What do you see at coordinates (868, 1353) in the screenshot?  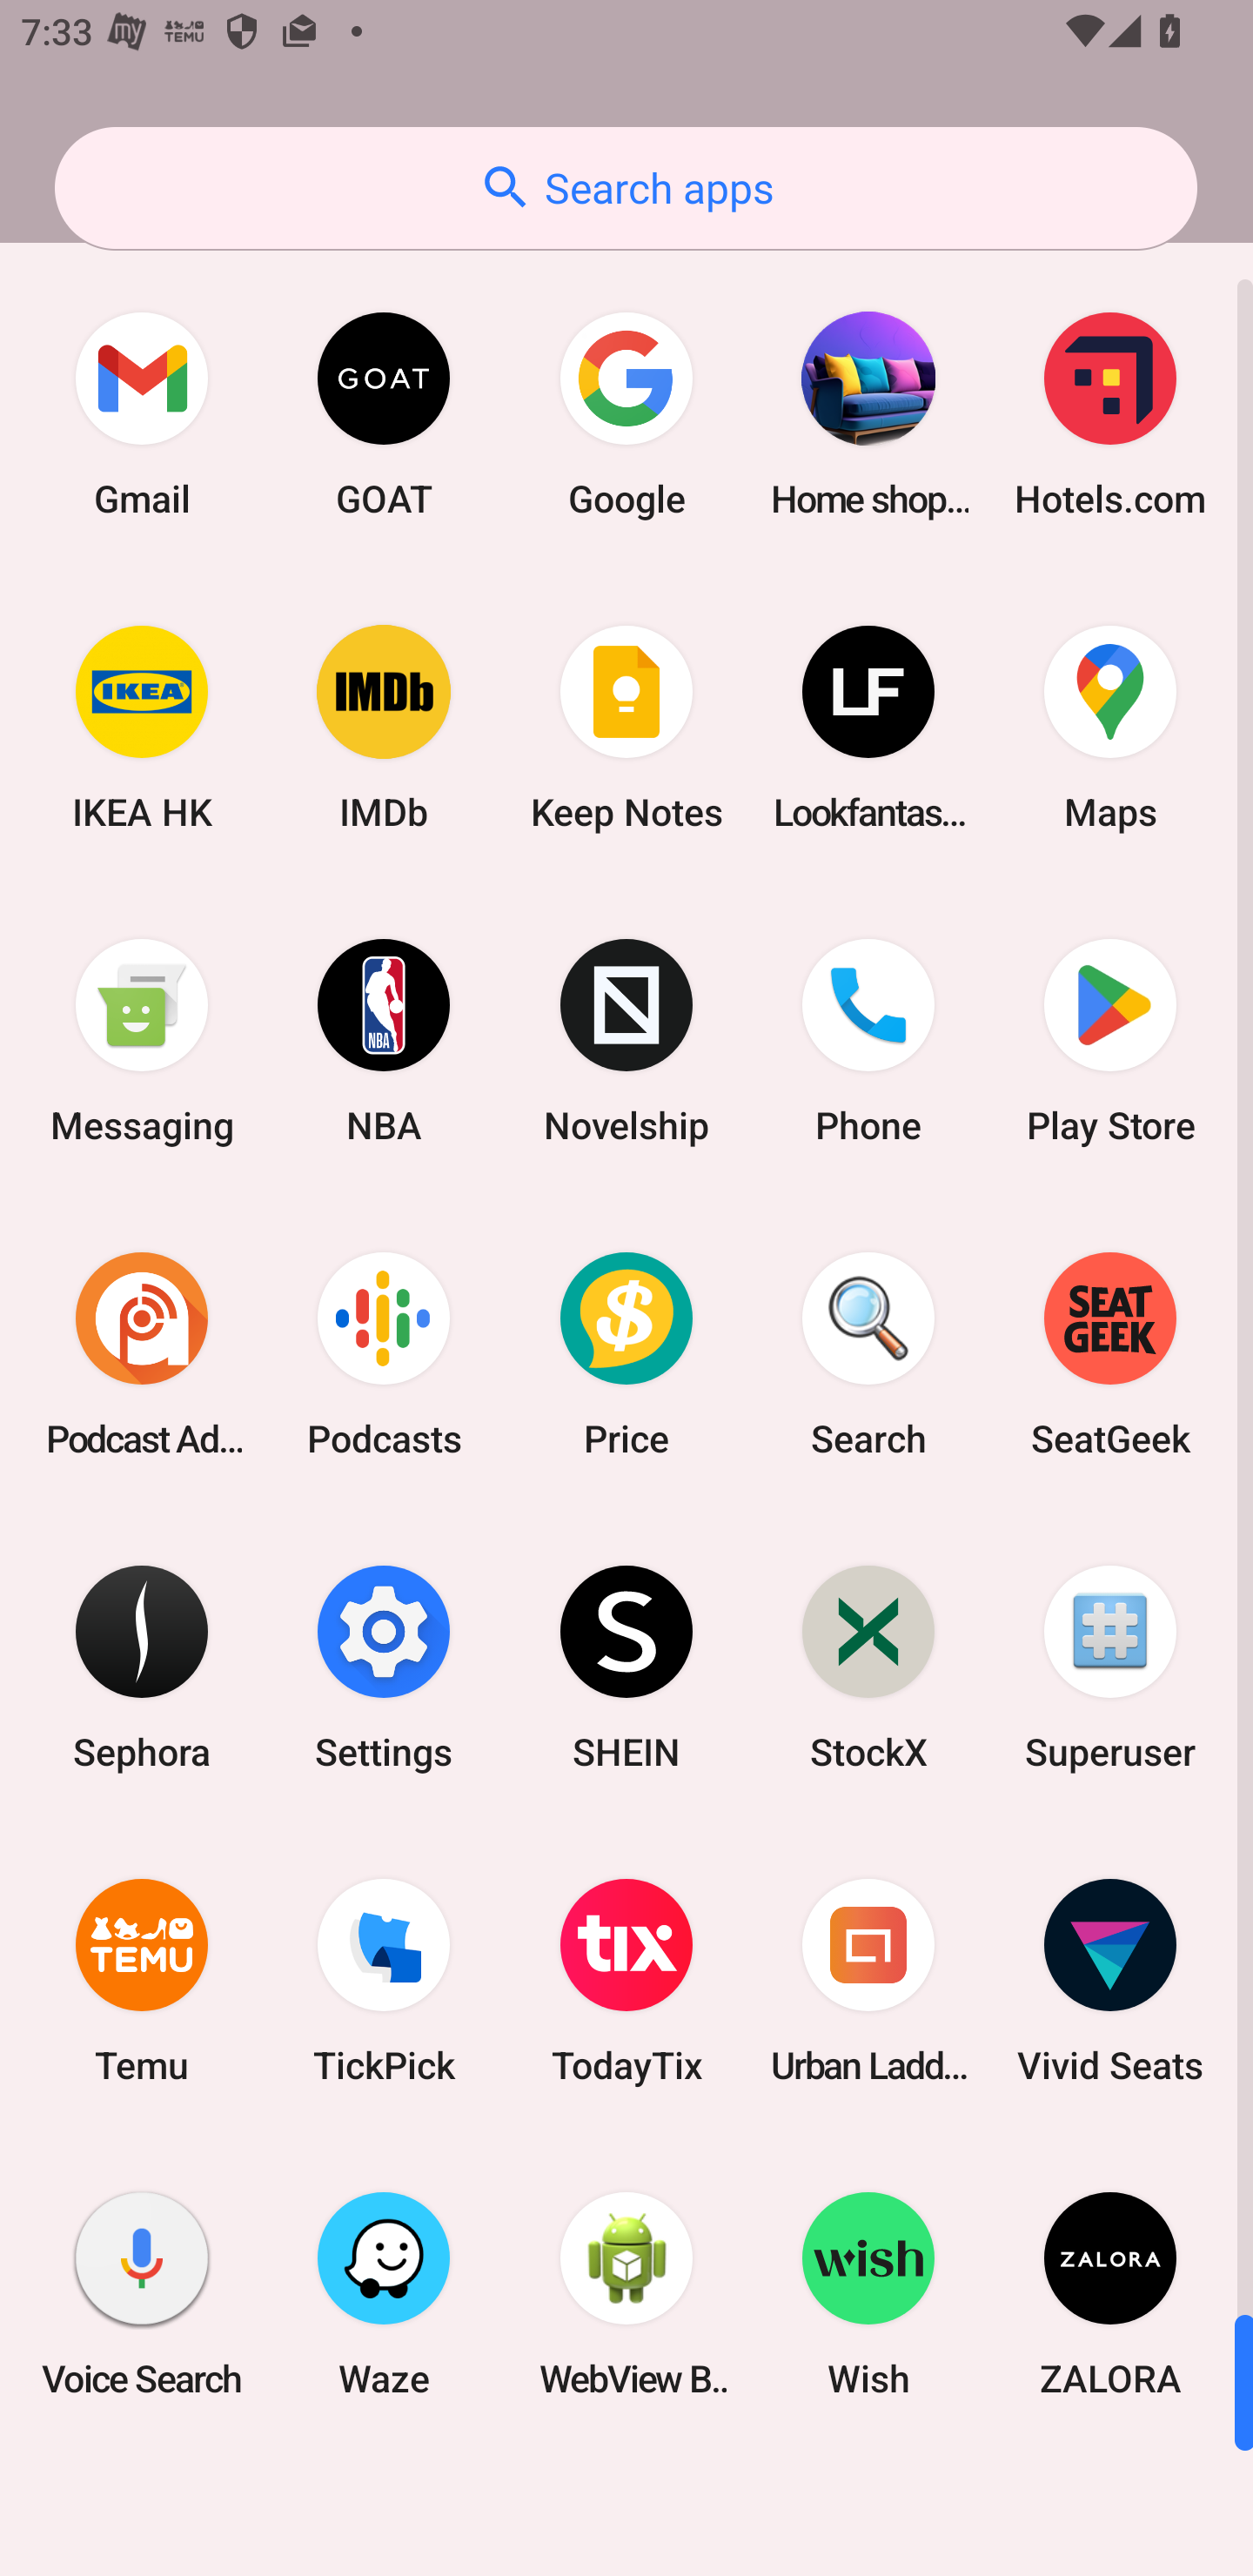 I see `Search` at bounding box center [868, 1353].